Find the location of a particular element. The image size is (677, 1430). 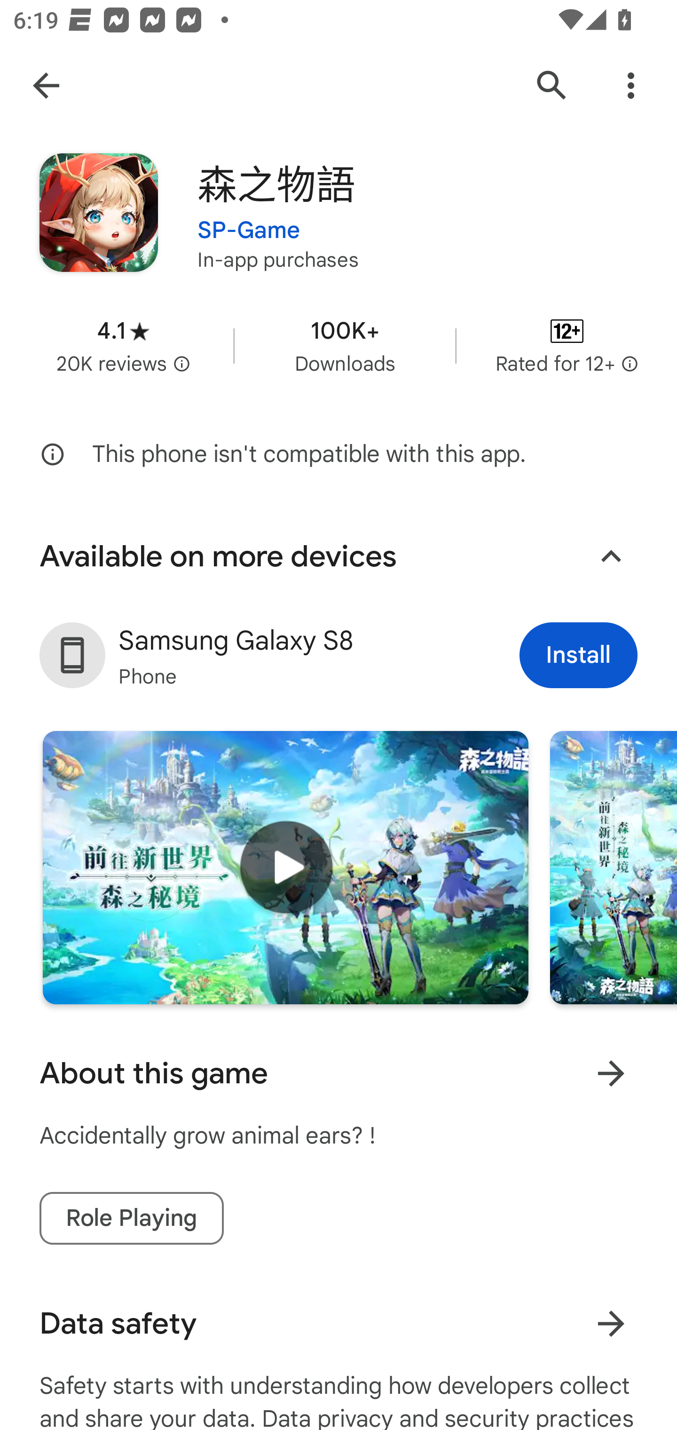

Play trailer for "森之物語" is located at coordinates (285, 867).